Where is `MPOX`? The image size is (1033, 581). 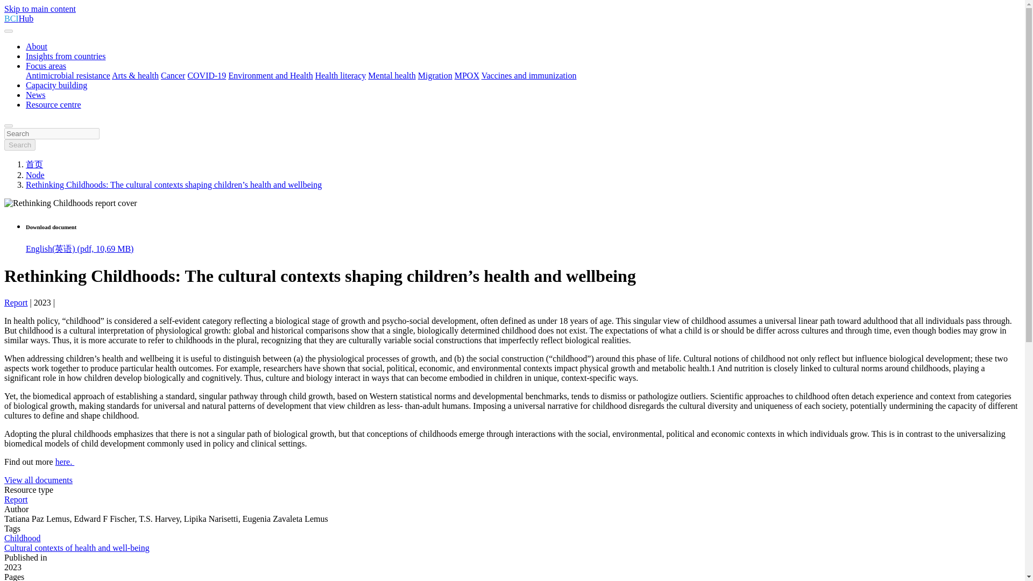 MPOX is located at coordinates (466, 75).